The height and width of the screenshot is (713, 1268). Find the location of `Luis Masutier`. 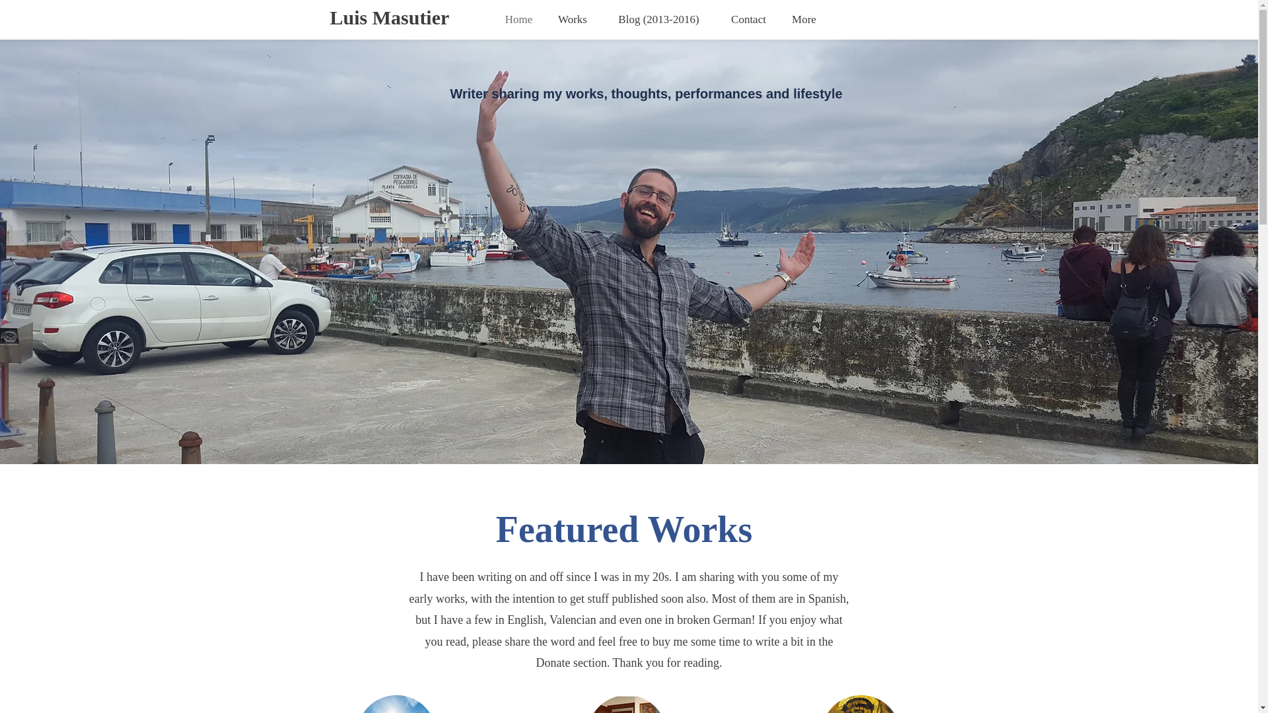

Luis Masutier is located at coordinates (390, 17).